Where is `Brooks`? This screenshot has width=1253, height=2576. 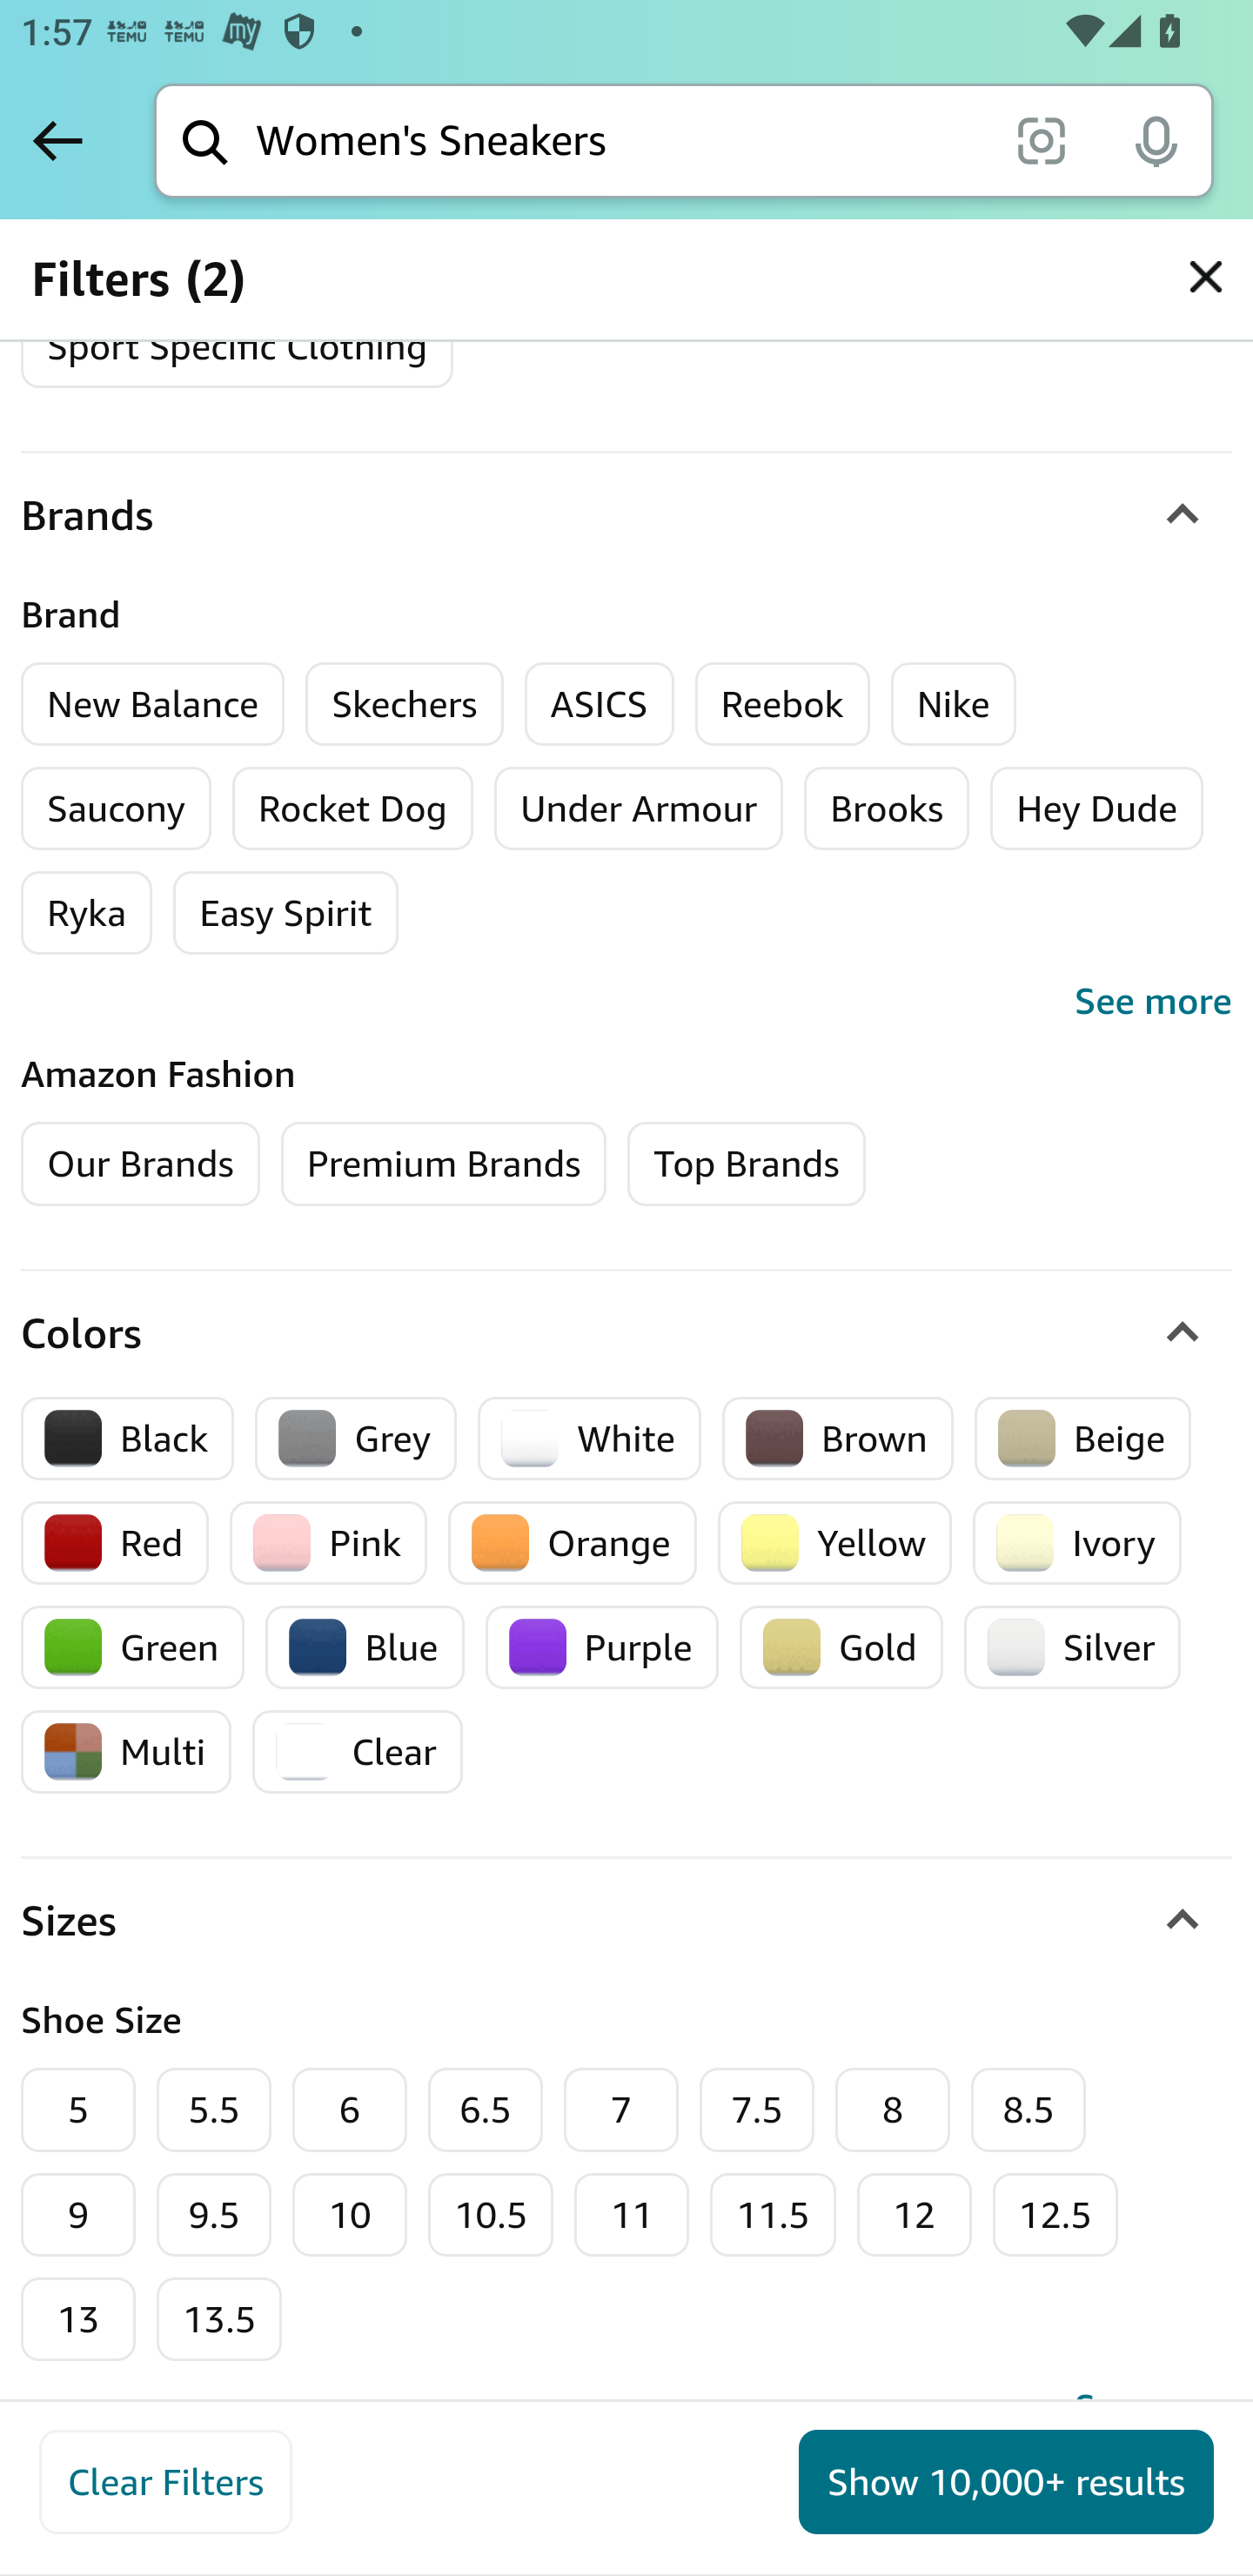 Brooks is located at coordinates (888, 808).